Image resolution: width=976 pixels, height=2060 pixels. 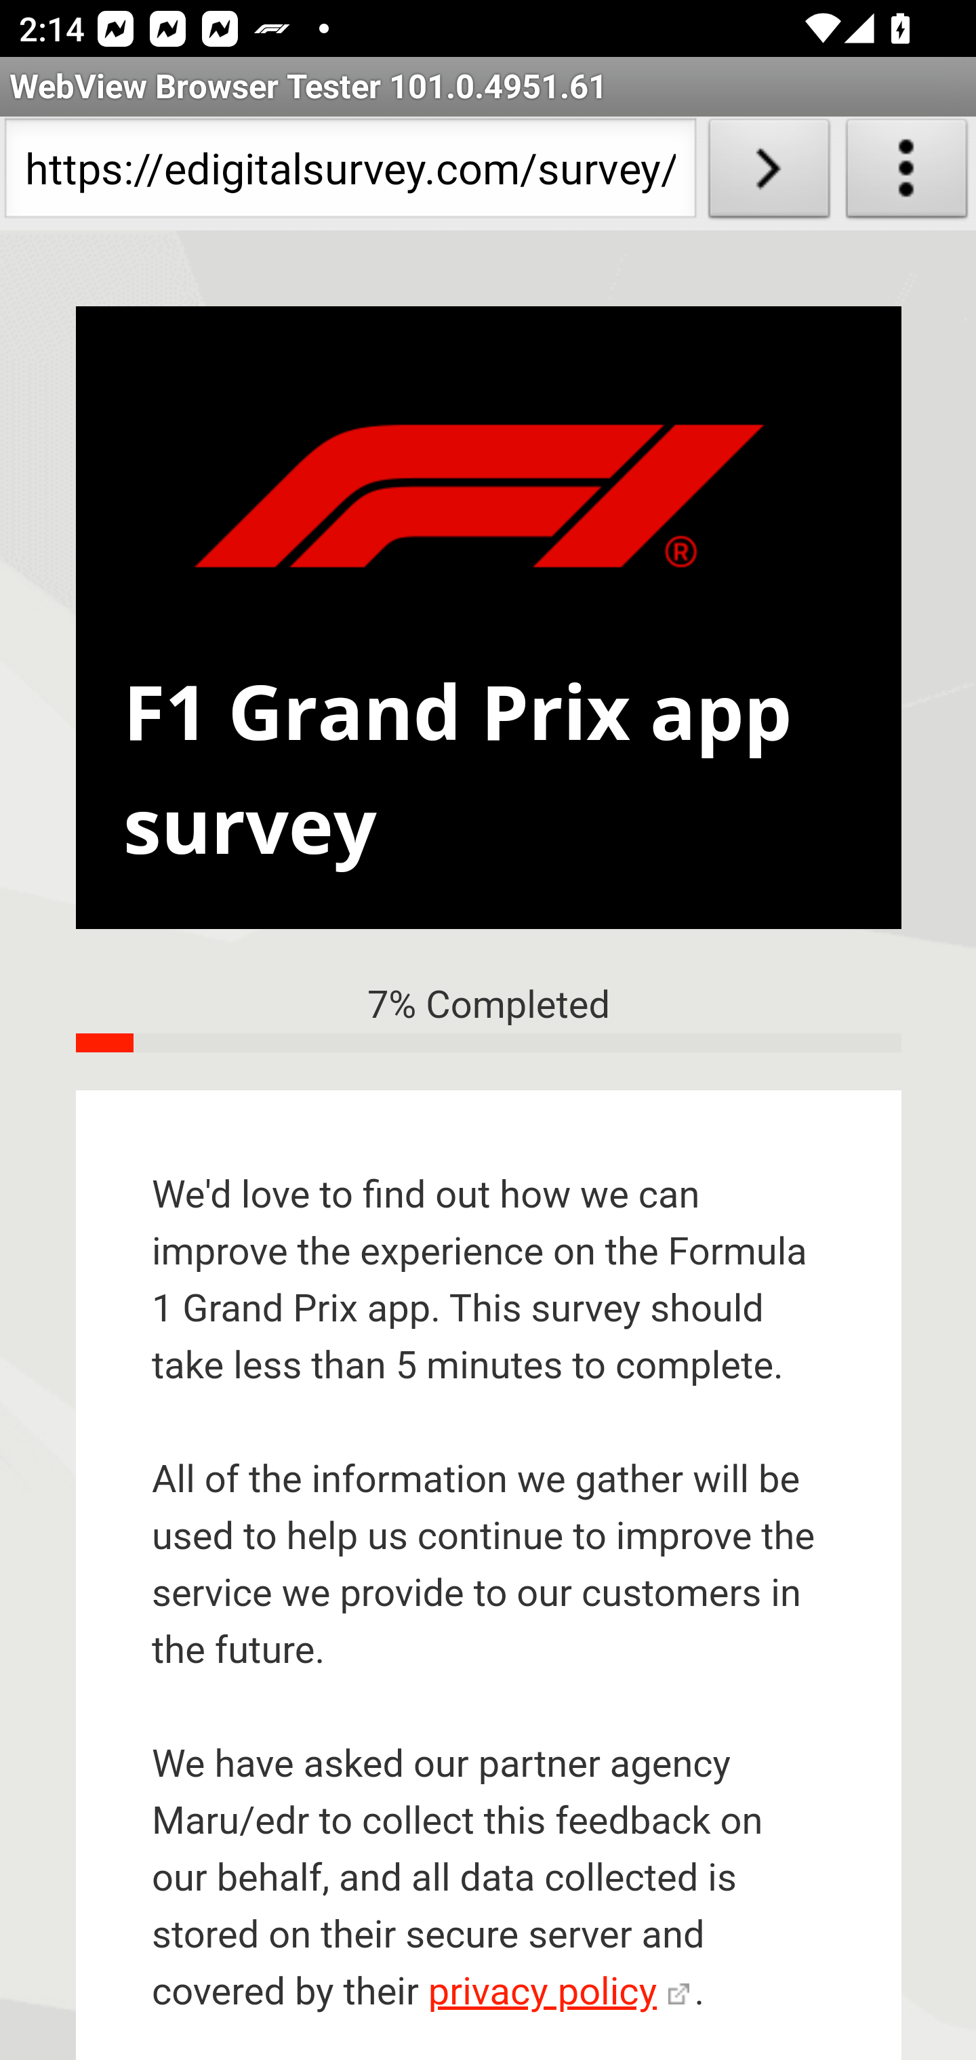 I want to click on About WebView, so click(x=907, y=173).